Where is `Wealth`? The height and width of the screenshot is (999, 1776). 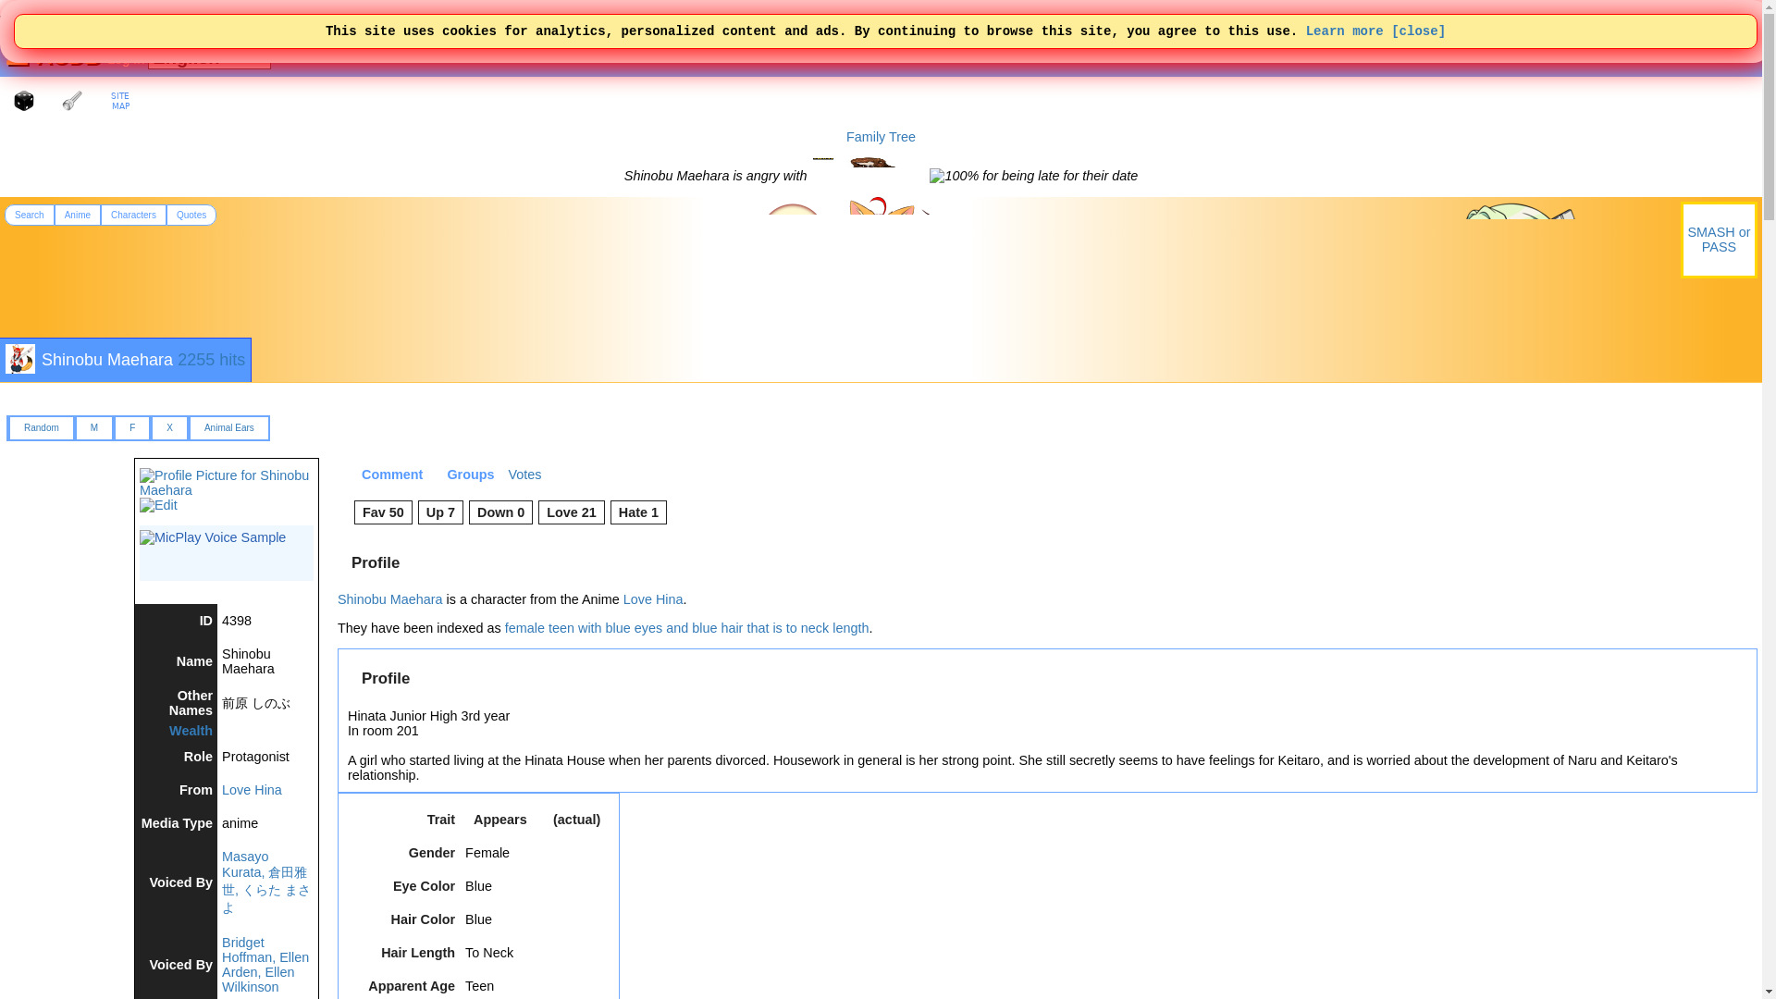
Wealth is located at coordinates (191, 731).